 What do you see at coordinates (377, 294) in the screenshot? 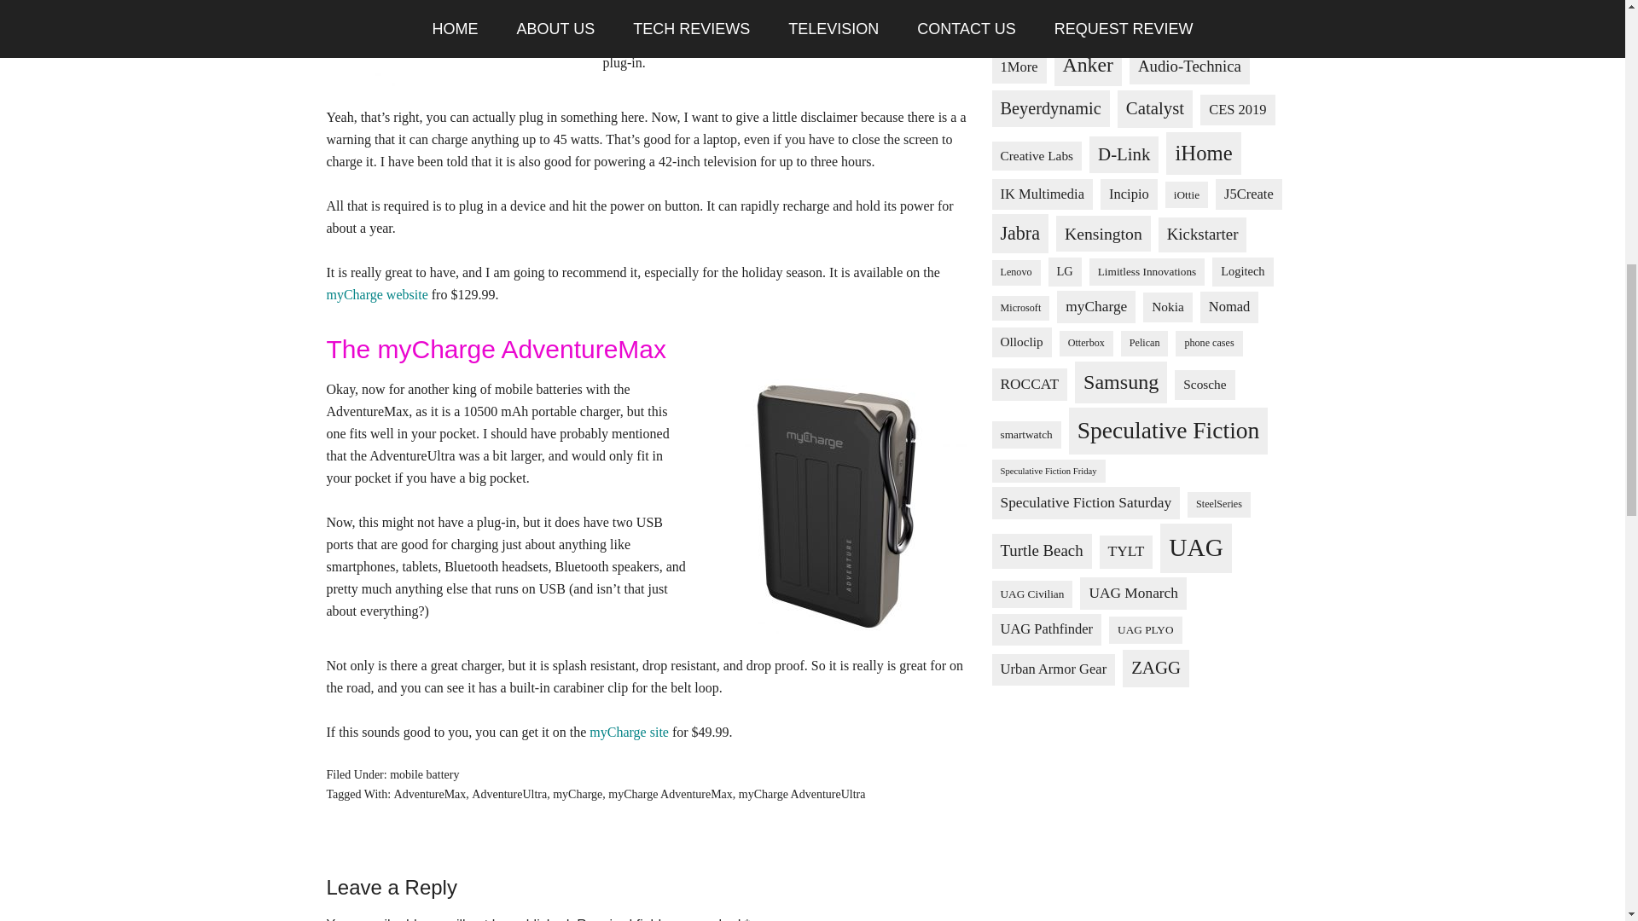
I see `myCharge website` at bounding box center [377, 294].